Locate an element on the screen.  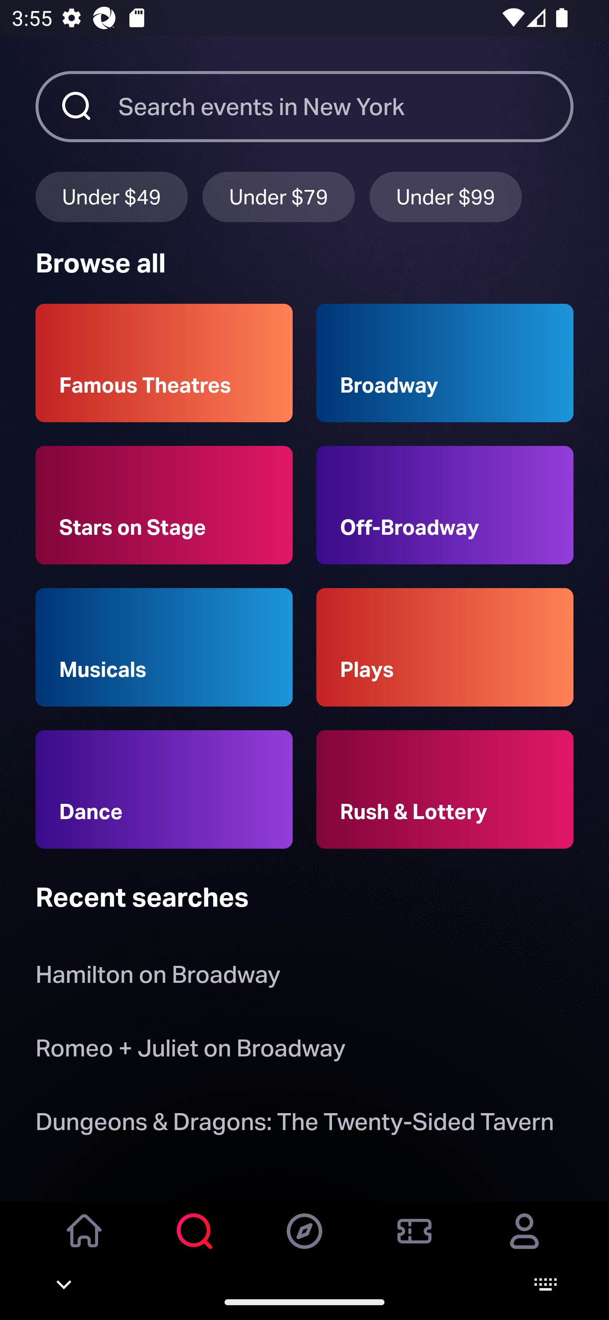
Under $99 is located at coordinates (446, 196).